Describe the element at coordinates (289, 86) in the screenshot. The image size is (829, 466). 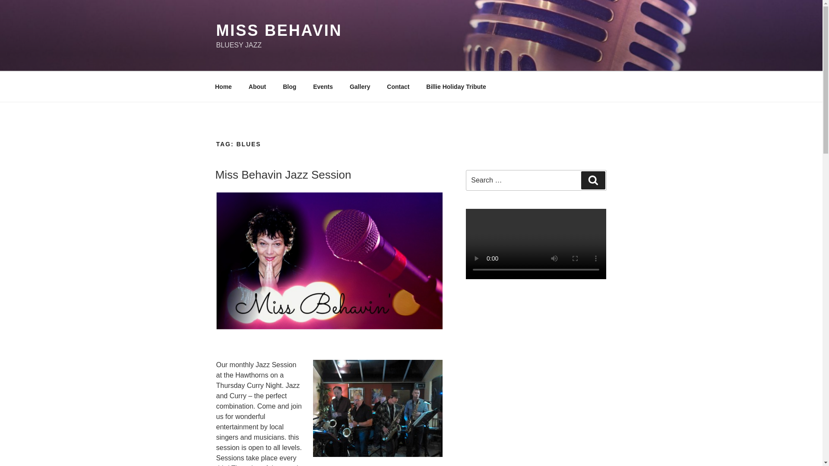
I see `Blog` at that location.